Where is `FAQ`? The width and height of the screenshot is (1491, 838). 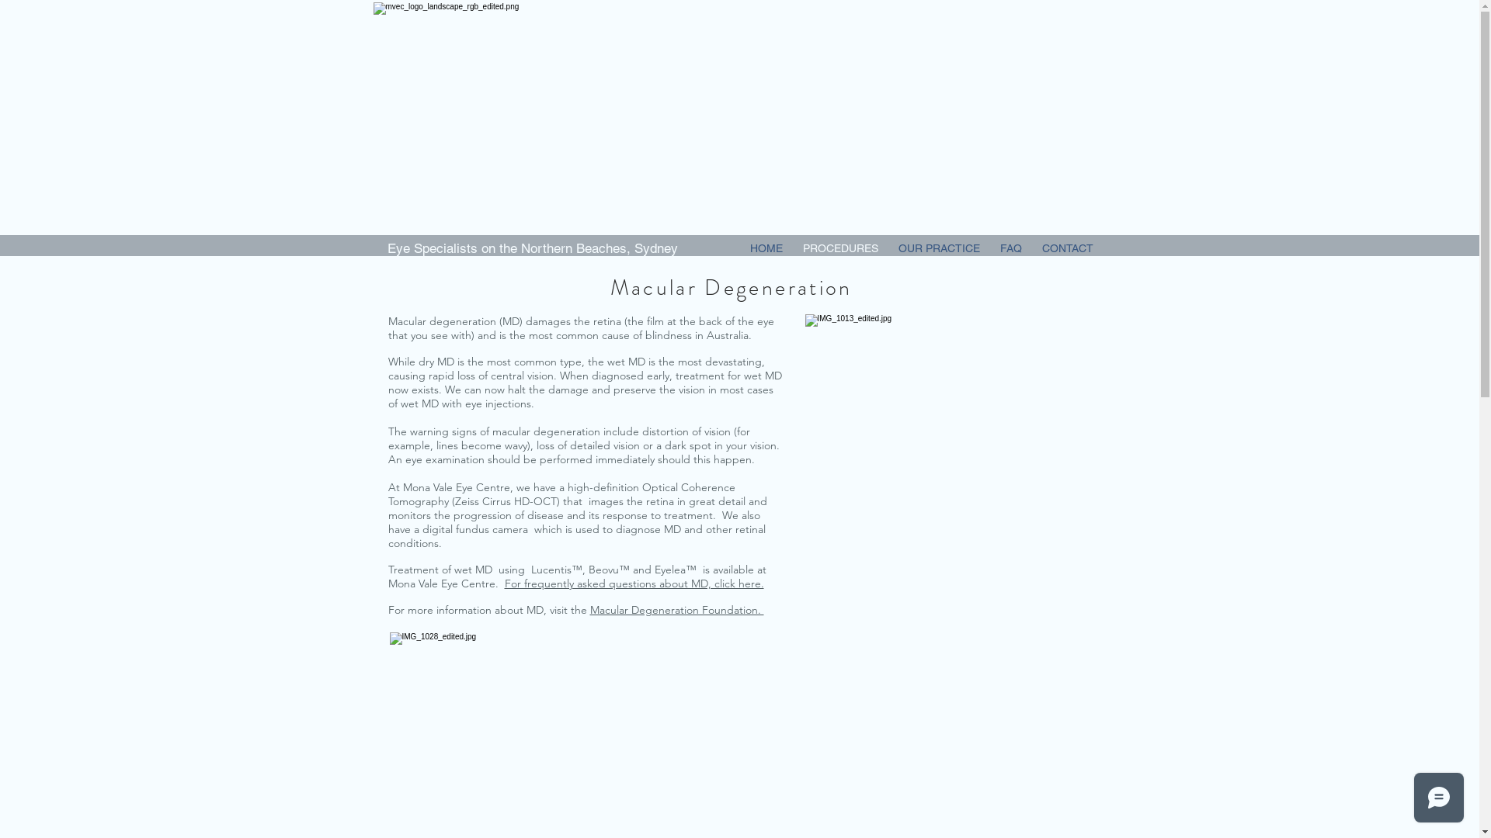
FAQ is located at coordinates (1010, 248).